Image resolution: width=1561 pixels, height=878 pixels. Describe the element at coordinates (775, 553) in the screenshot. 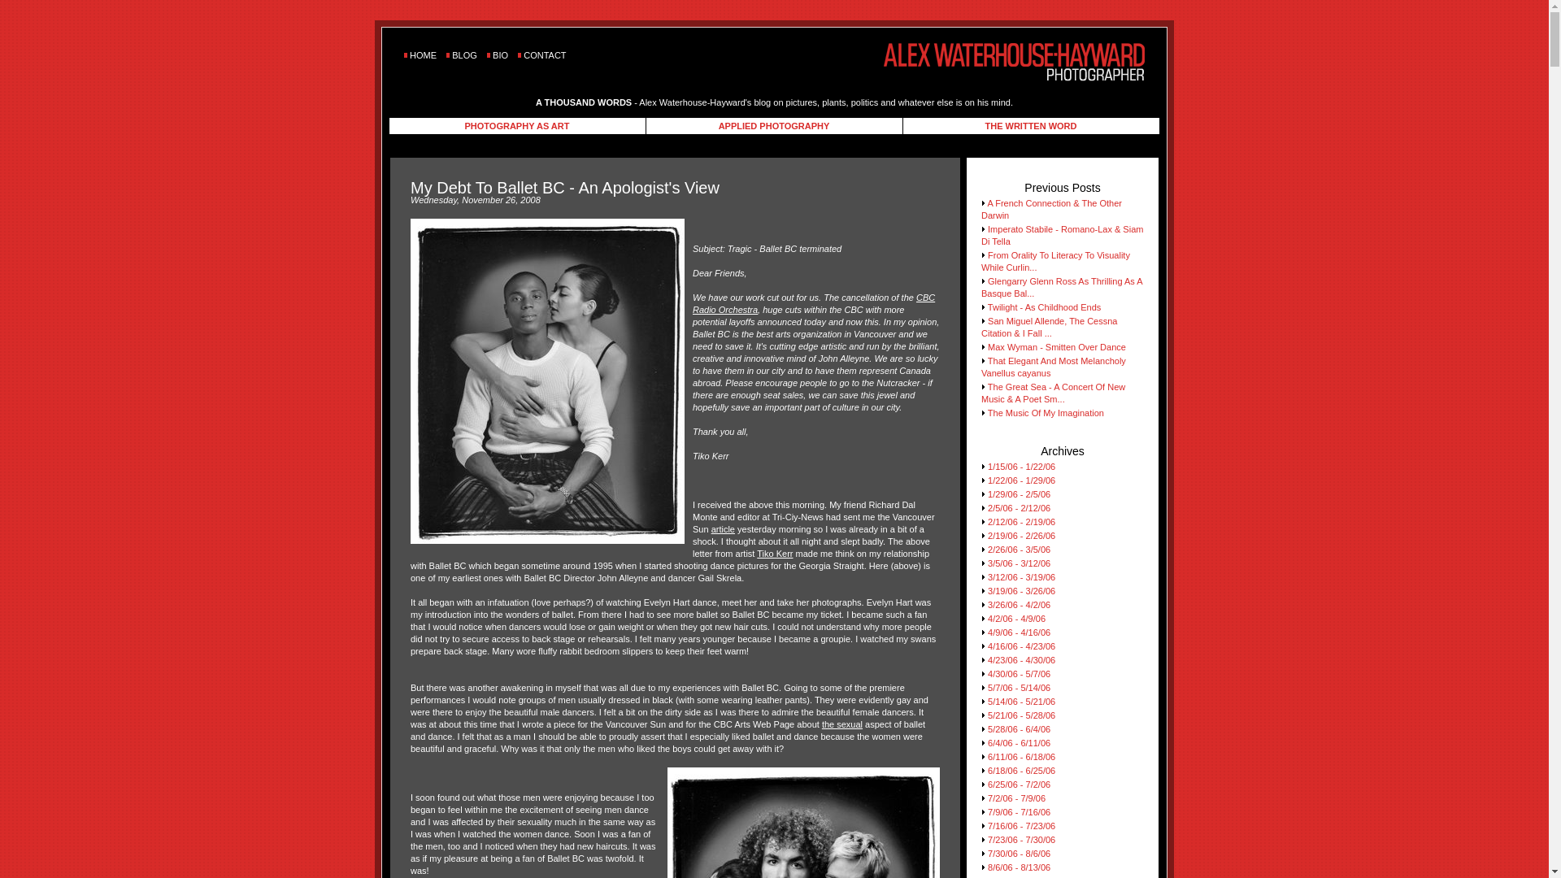

I see `Tiko Kerr` at that location.